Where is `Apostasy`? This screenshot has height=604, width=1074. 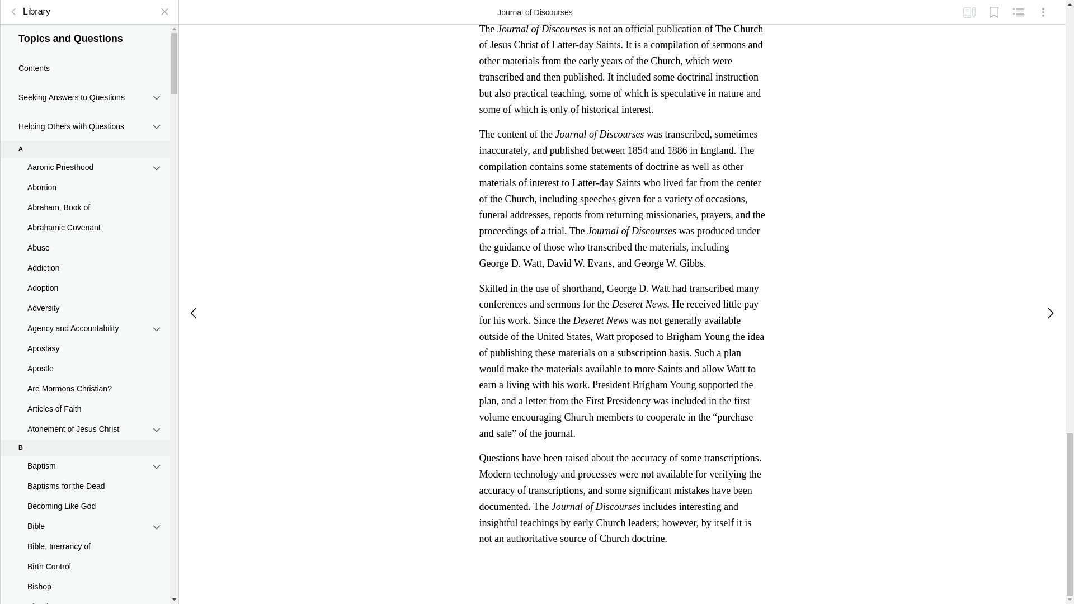 Apostasy is located at coordinates (85, 2).